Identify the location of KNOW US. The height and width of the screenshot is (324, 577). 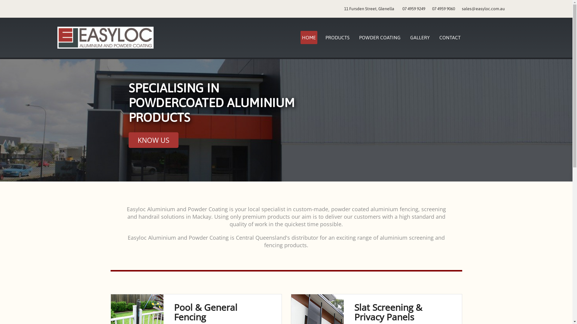
(154, 140).